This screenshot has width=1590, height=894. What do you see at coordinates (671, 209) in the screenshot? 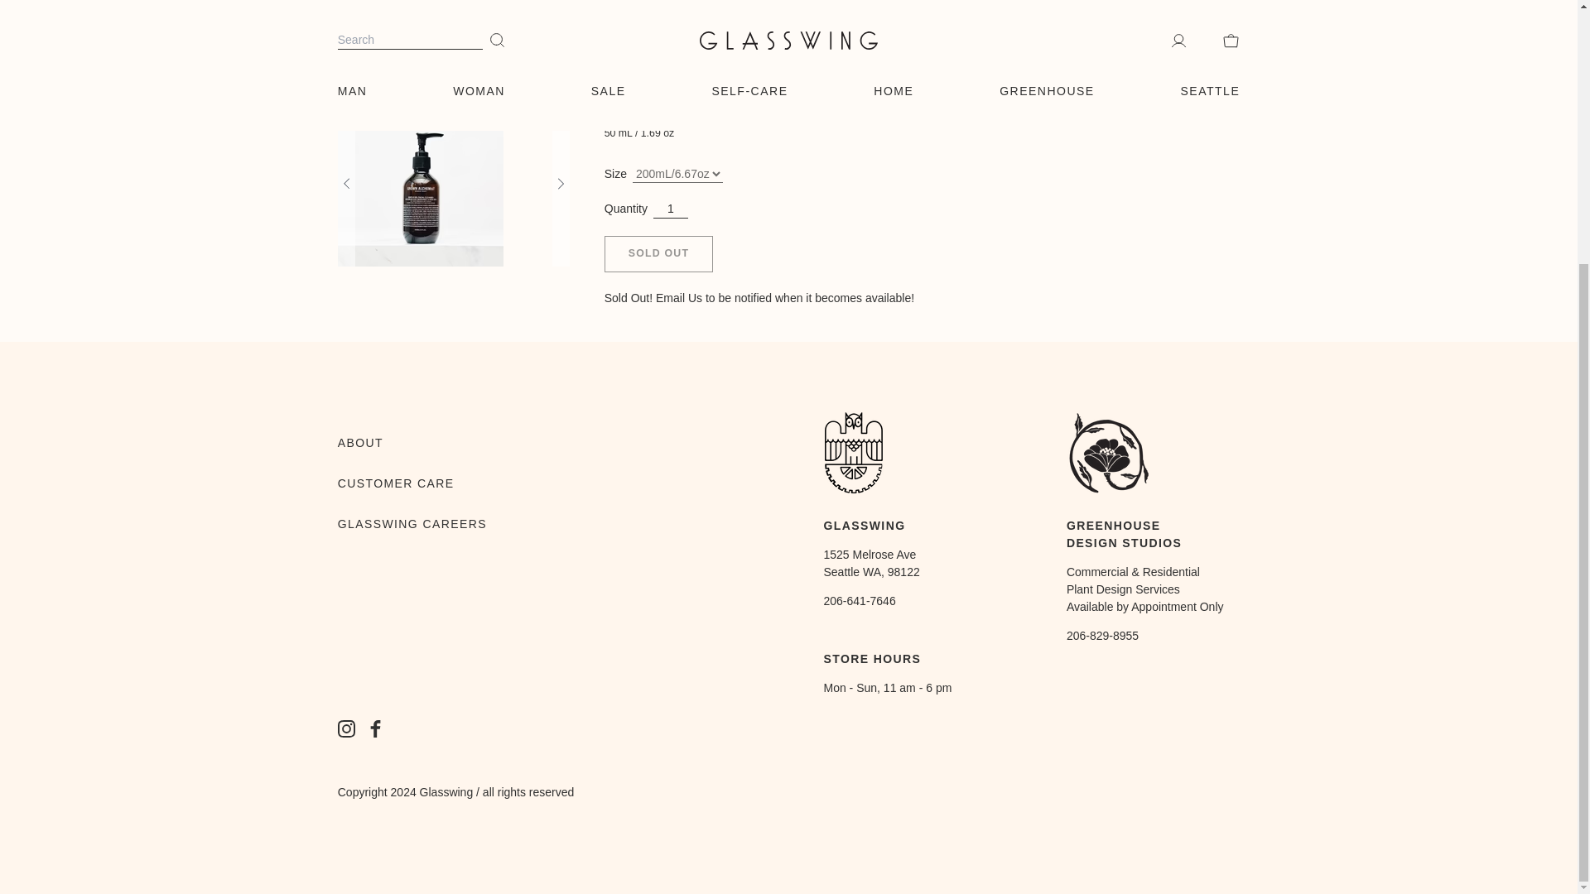
I see `1` at bounding box center [671, 209].